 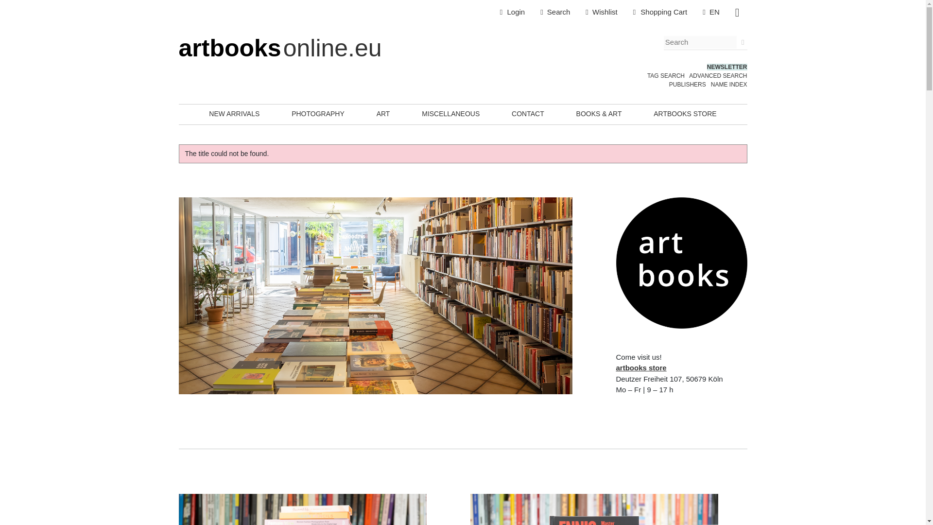 I want to click on NEWSLETTER, so click(x=727, y=67).